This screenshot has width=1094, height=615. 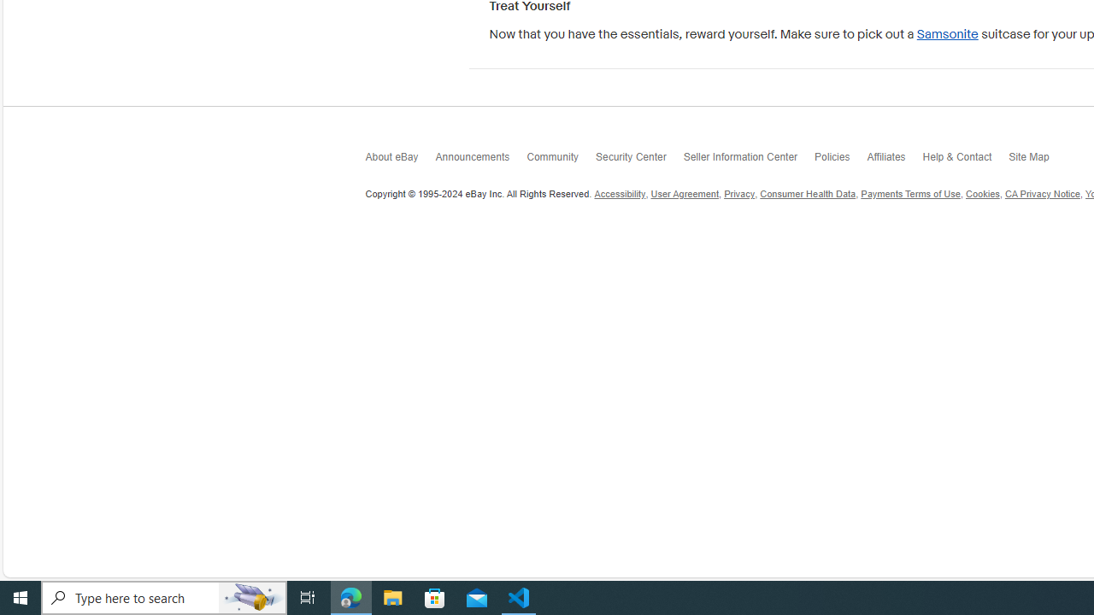 What do you see at coordinates (983, 194) in the screenshot?
I see `Cookies` at bounding box center [983, 194].